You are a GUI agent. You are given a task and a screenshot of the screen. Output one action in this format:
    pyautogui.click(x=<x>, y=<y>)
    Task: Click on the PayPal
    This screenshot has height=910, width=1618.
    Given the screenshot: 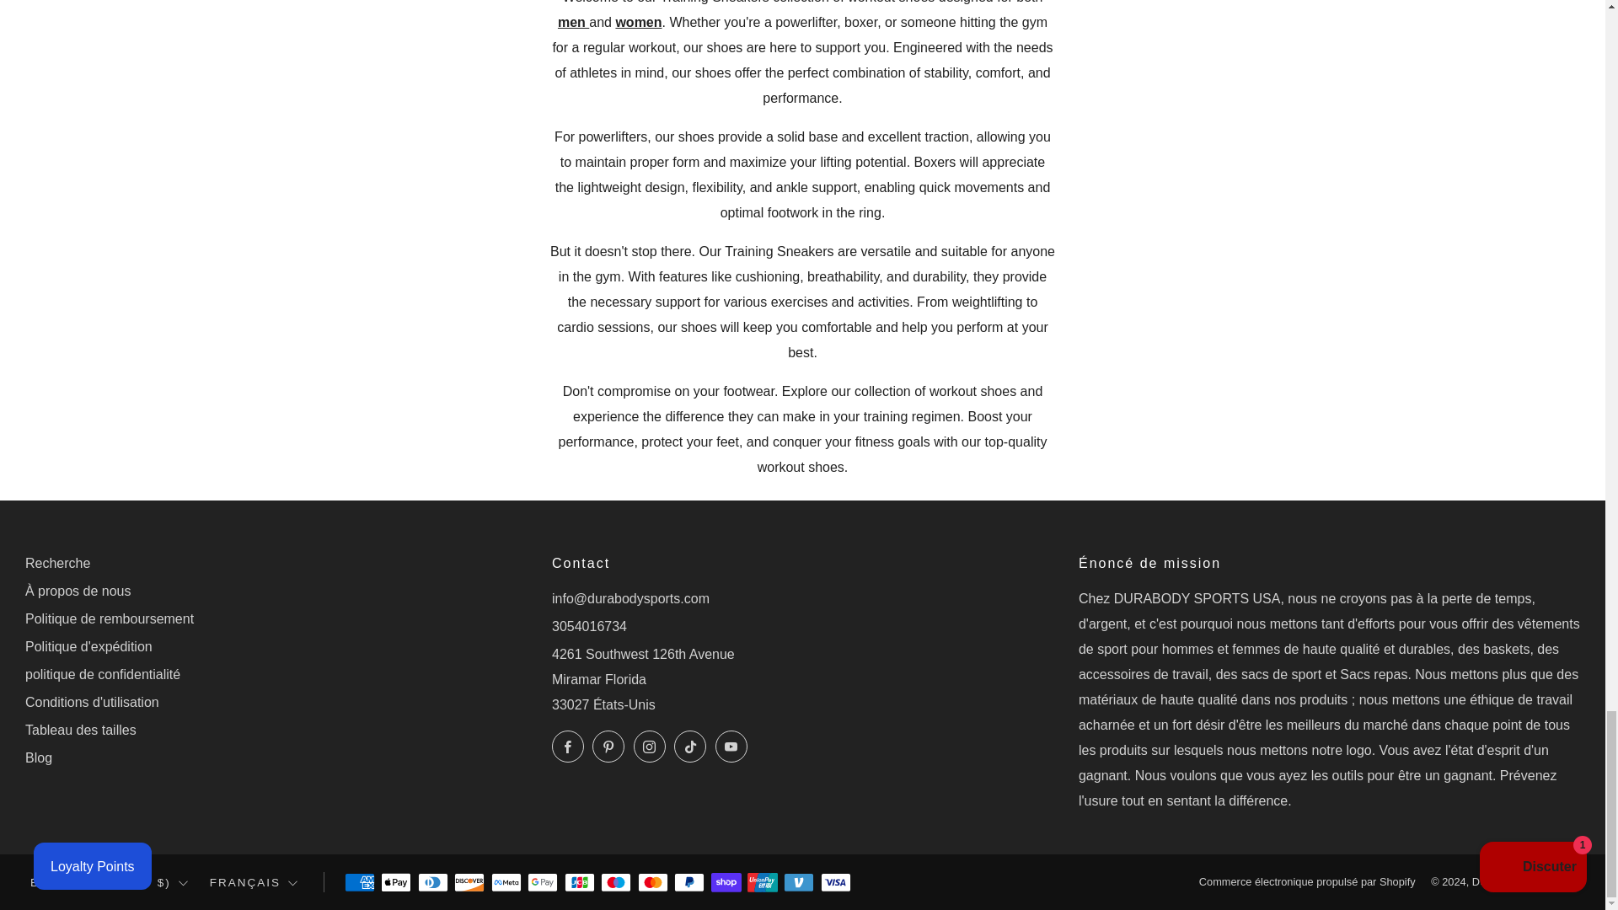 What is the action you would take?
    pyautogui.click(x=689, y=883)
    